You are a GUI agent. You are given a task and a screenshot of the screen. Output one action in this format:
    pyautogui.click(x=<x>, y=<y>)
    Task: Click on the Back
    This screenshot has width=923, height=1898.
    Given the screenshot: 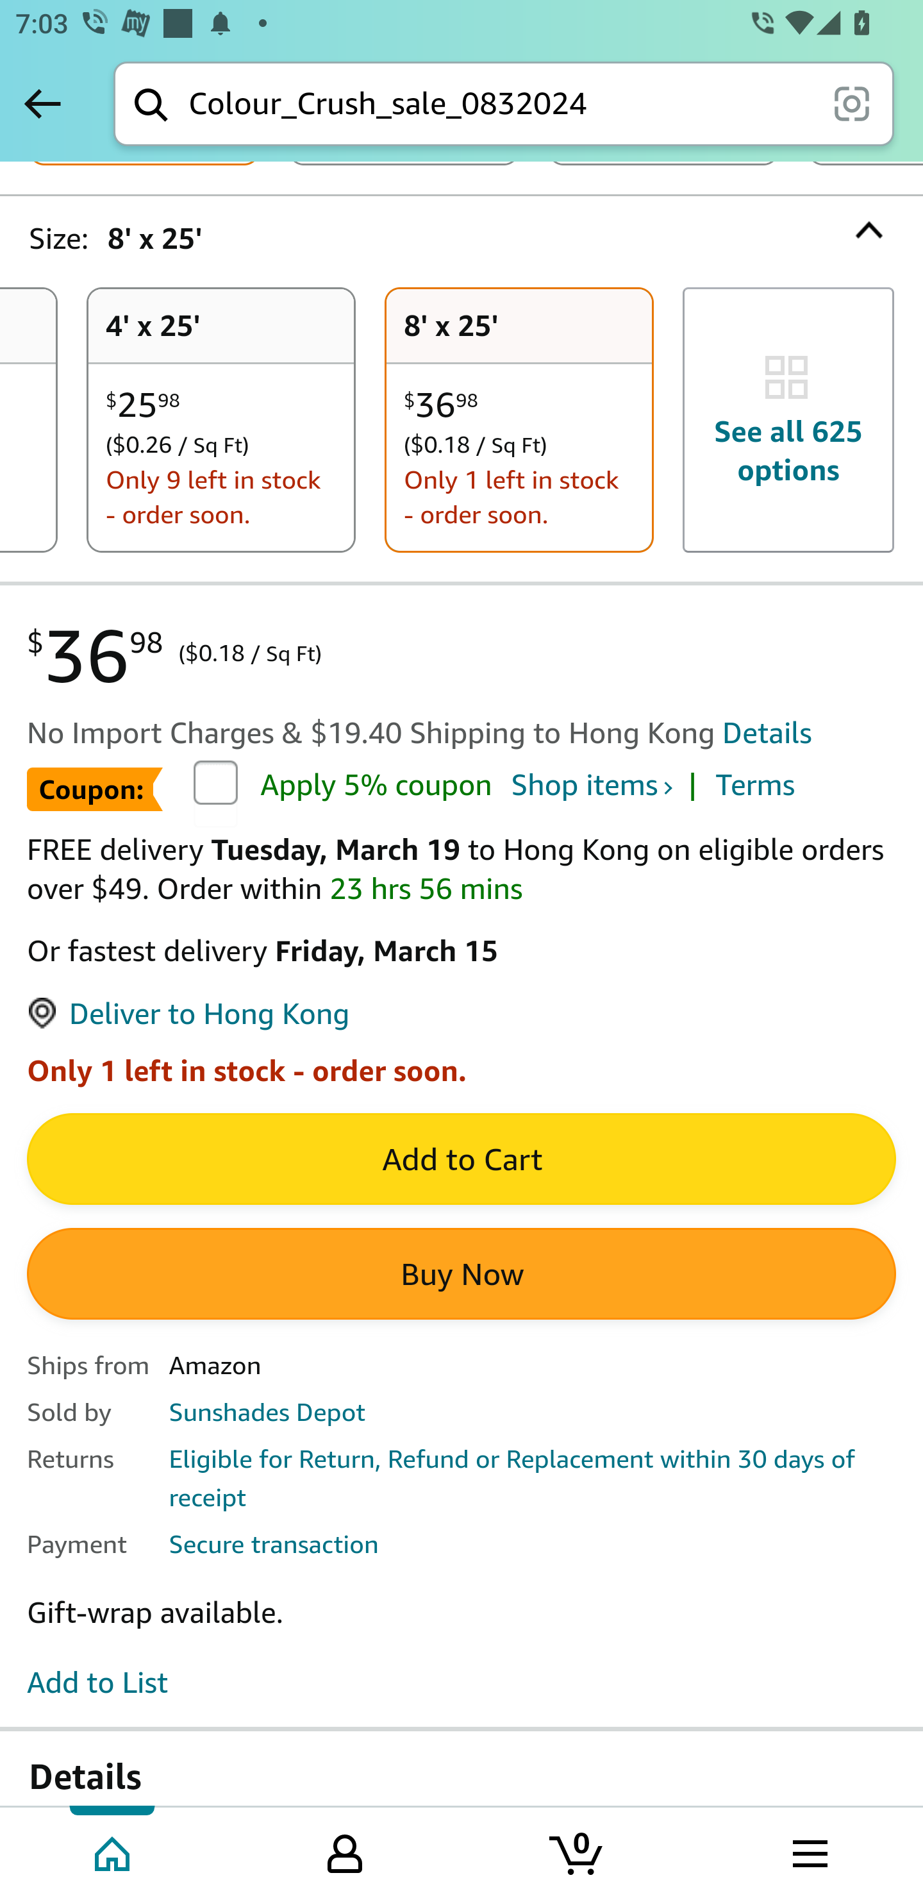 What is the action you would take?
    pyautogui.click(x=42, y=103)
    